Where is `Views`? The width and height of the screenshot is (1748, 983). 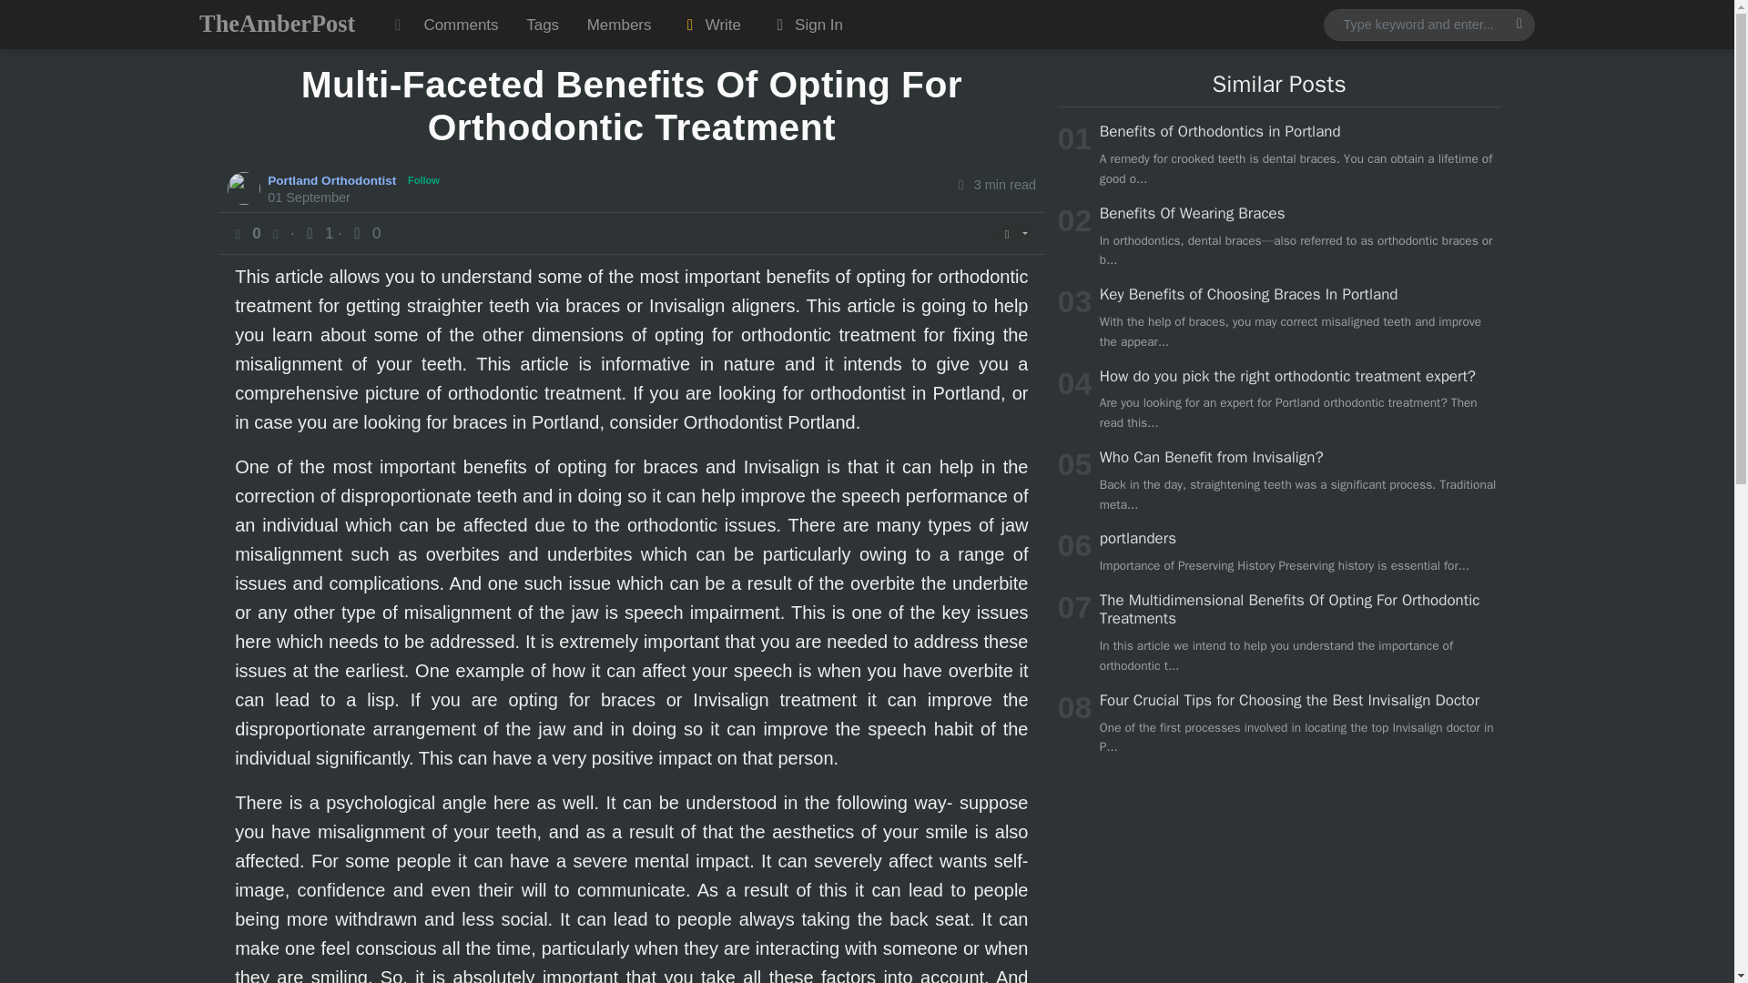 Views is located at coordinates (318, 233).